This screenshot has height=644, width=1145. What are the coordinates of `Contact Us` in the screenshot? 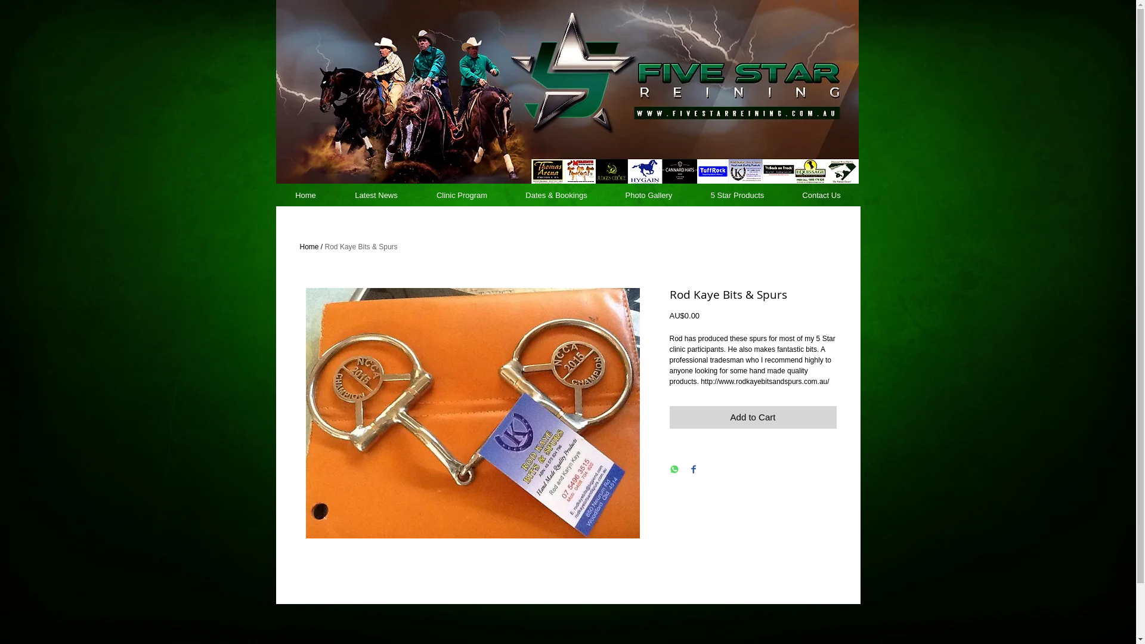 It's located at (822, 196).